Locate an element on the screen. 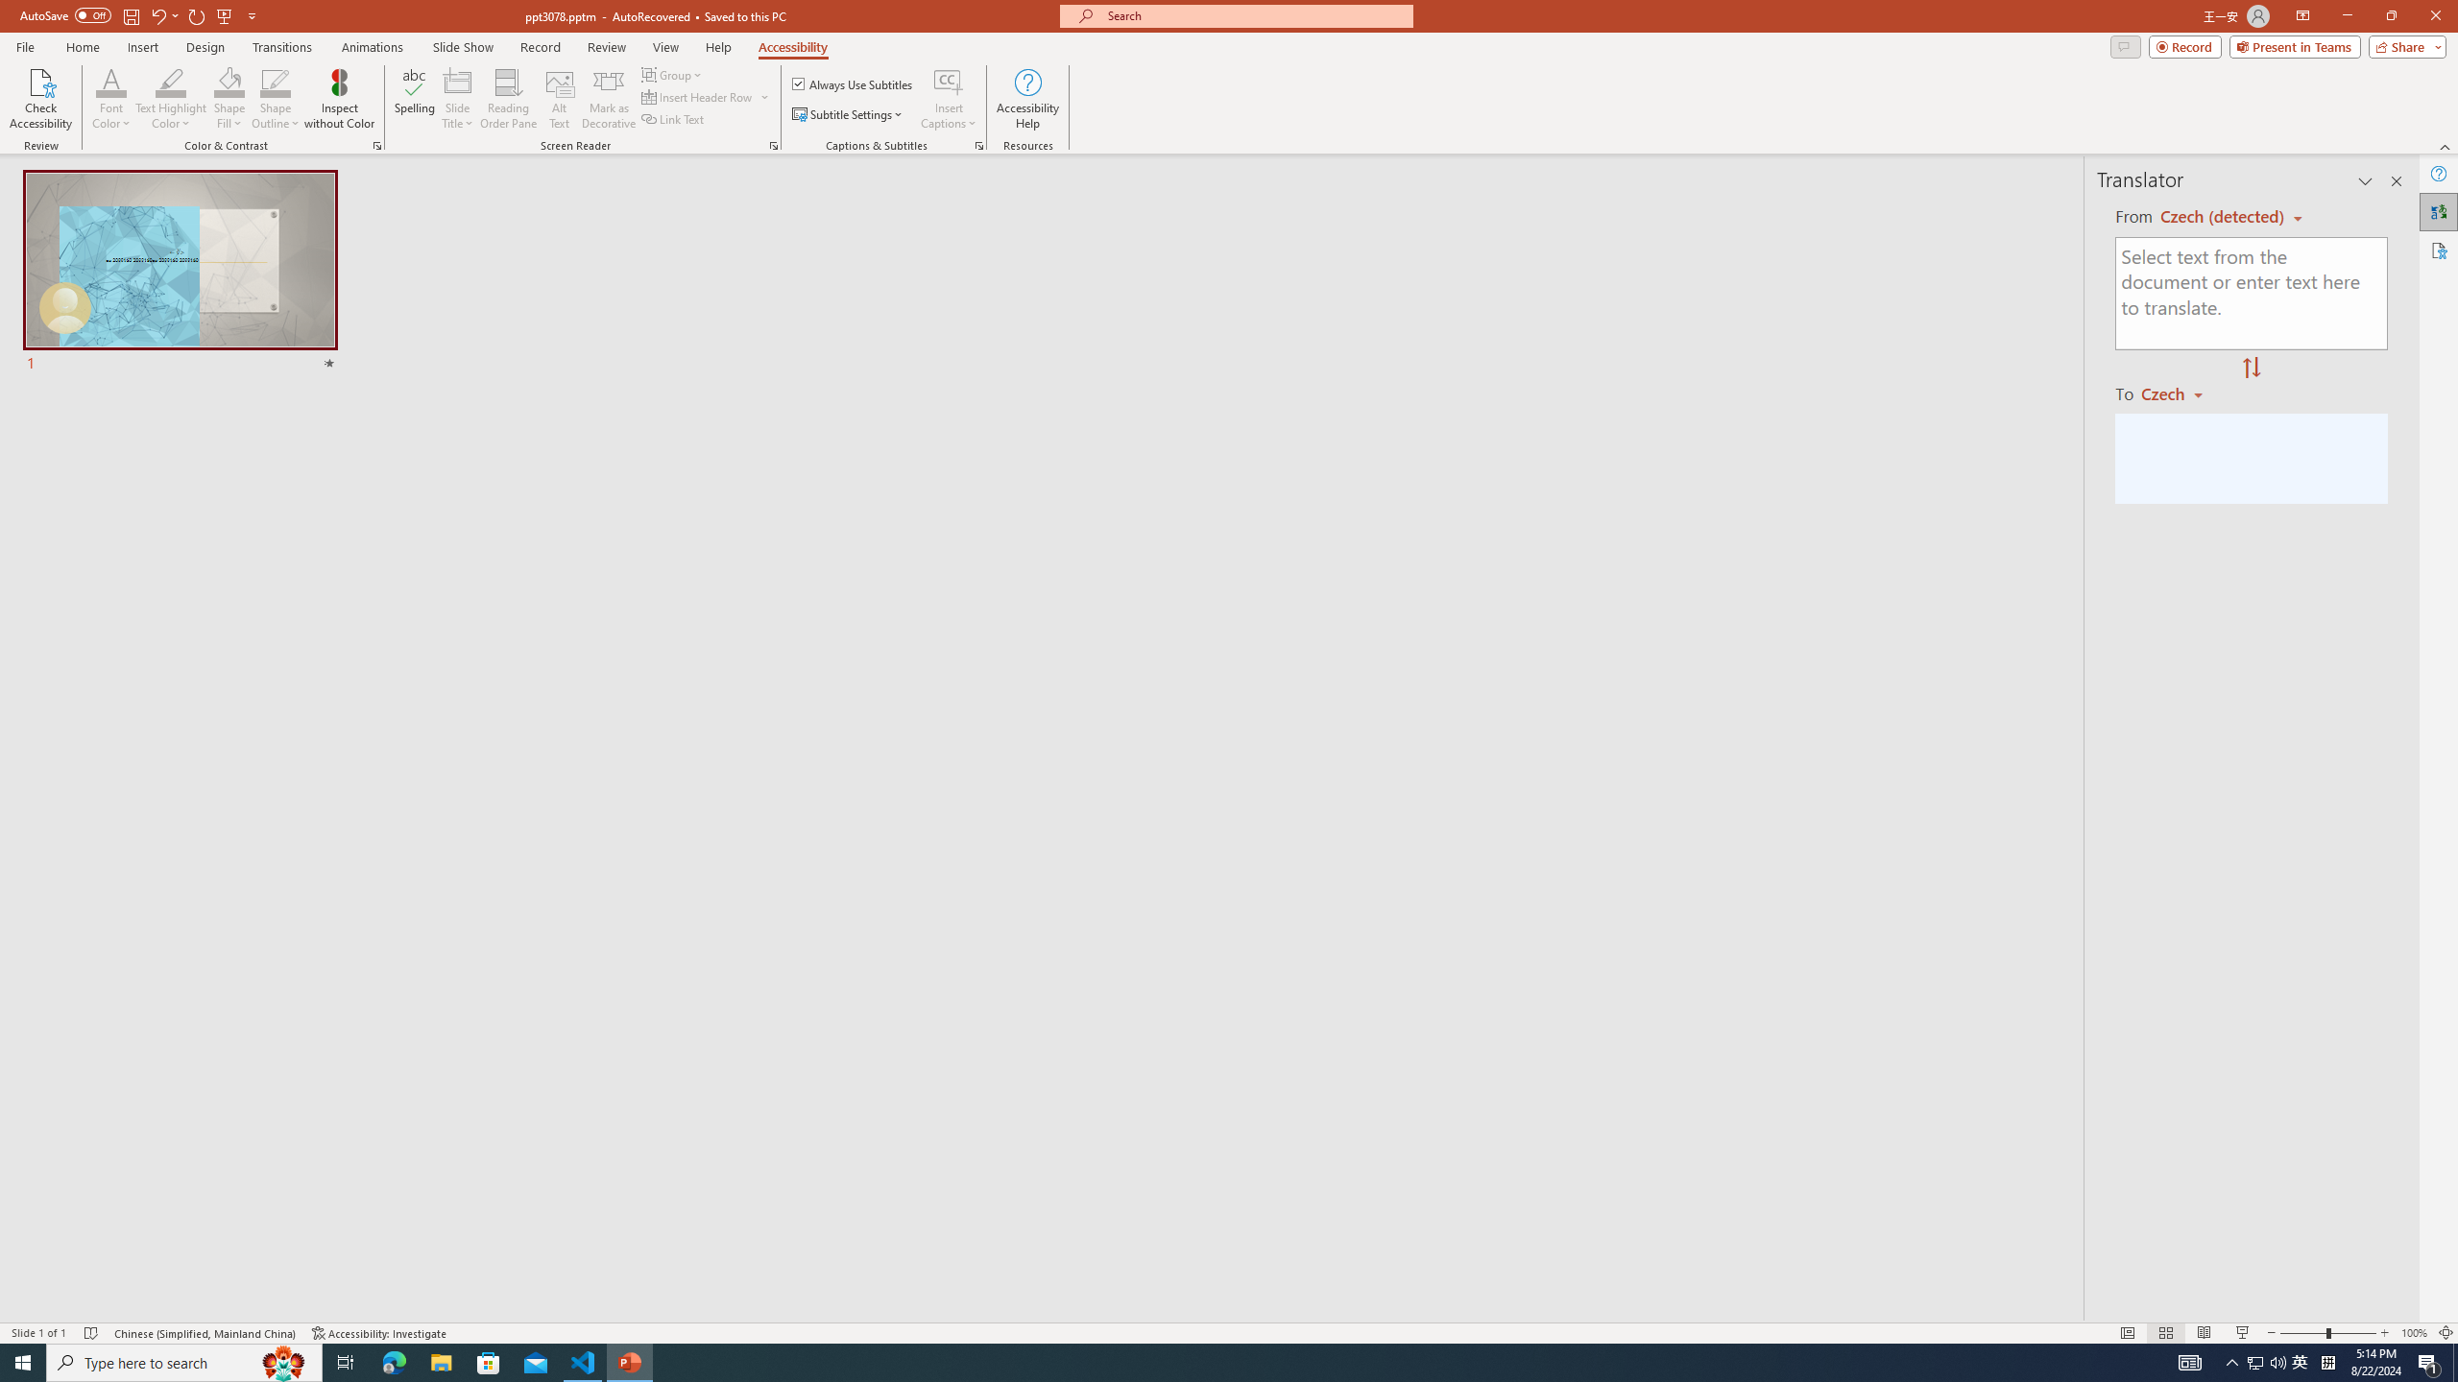 Image resolution: width=2458 pixels, height=1382 pixels. Accessibility Help is located at coordinates (1027, 99).